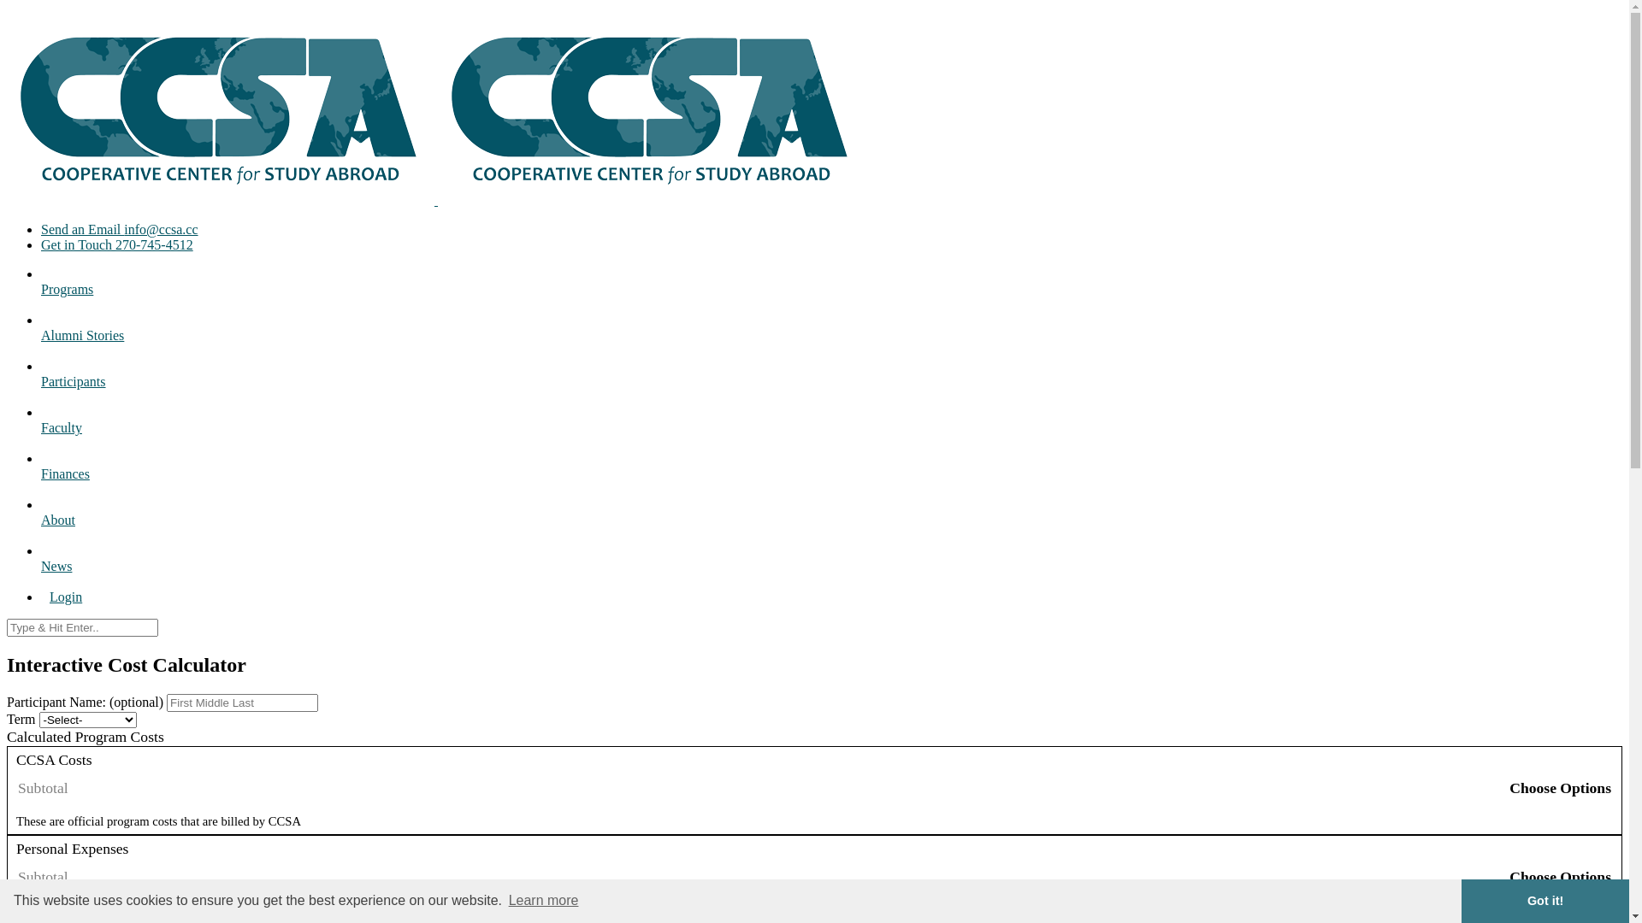  Describe the element at coordinates (831, 335) in the screenshot. I see `Alumni Stories` at that location.